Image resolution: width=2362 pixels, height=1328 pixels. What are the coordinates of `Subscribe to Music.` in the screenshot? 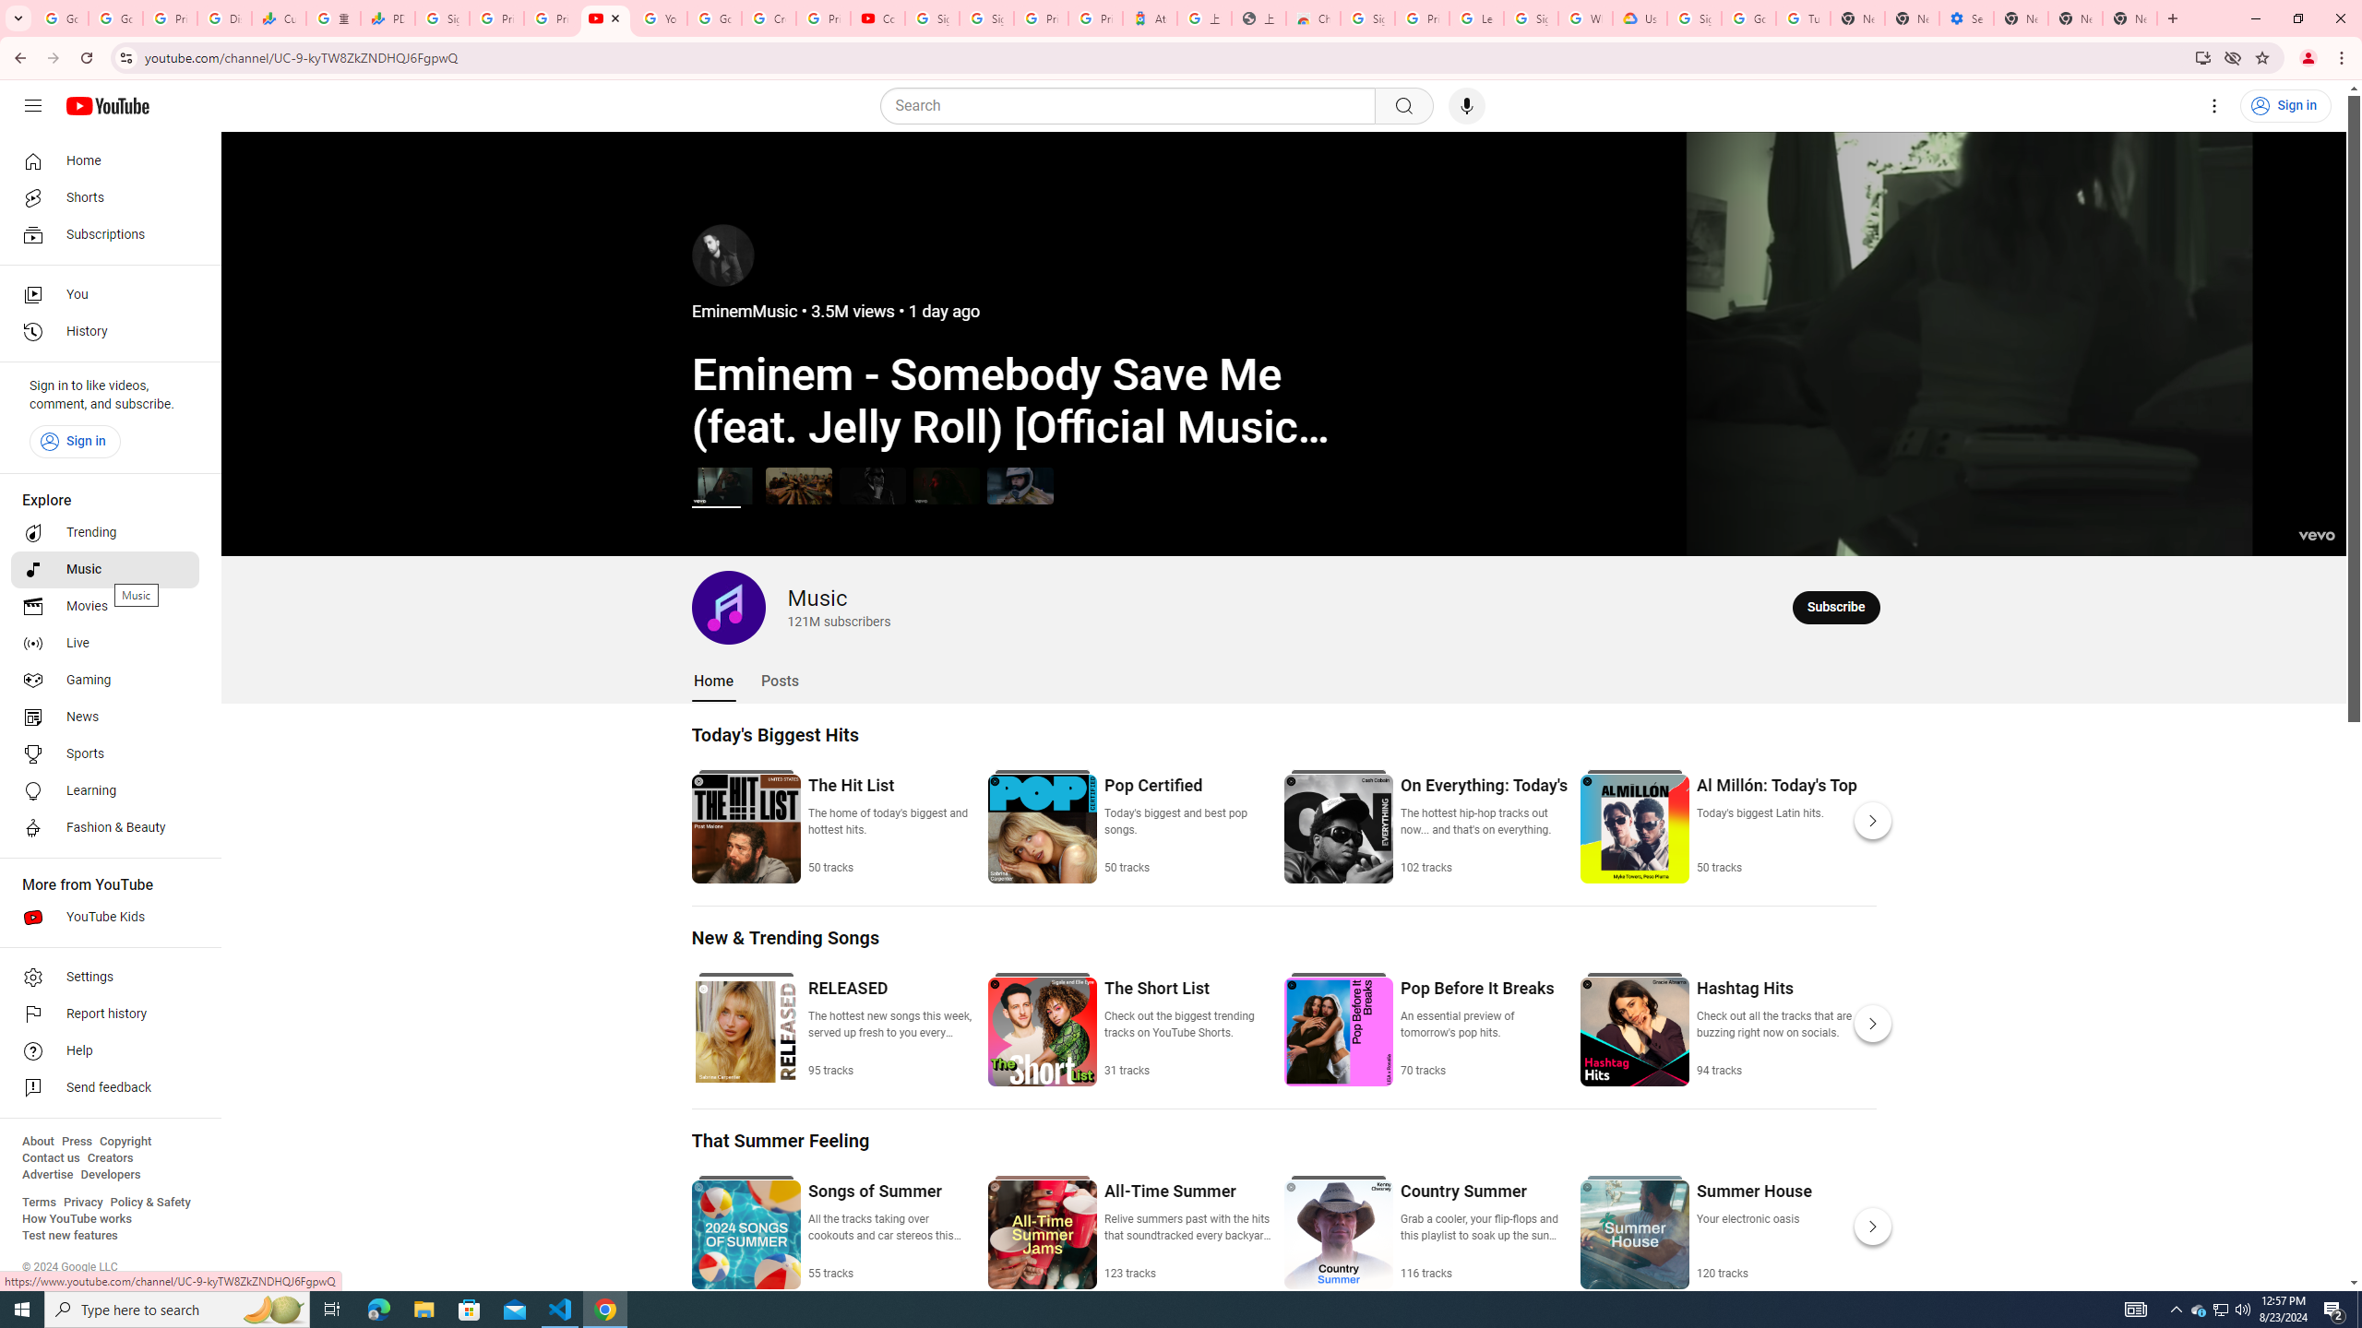 It's located at (1836, 607).